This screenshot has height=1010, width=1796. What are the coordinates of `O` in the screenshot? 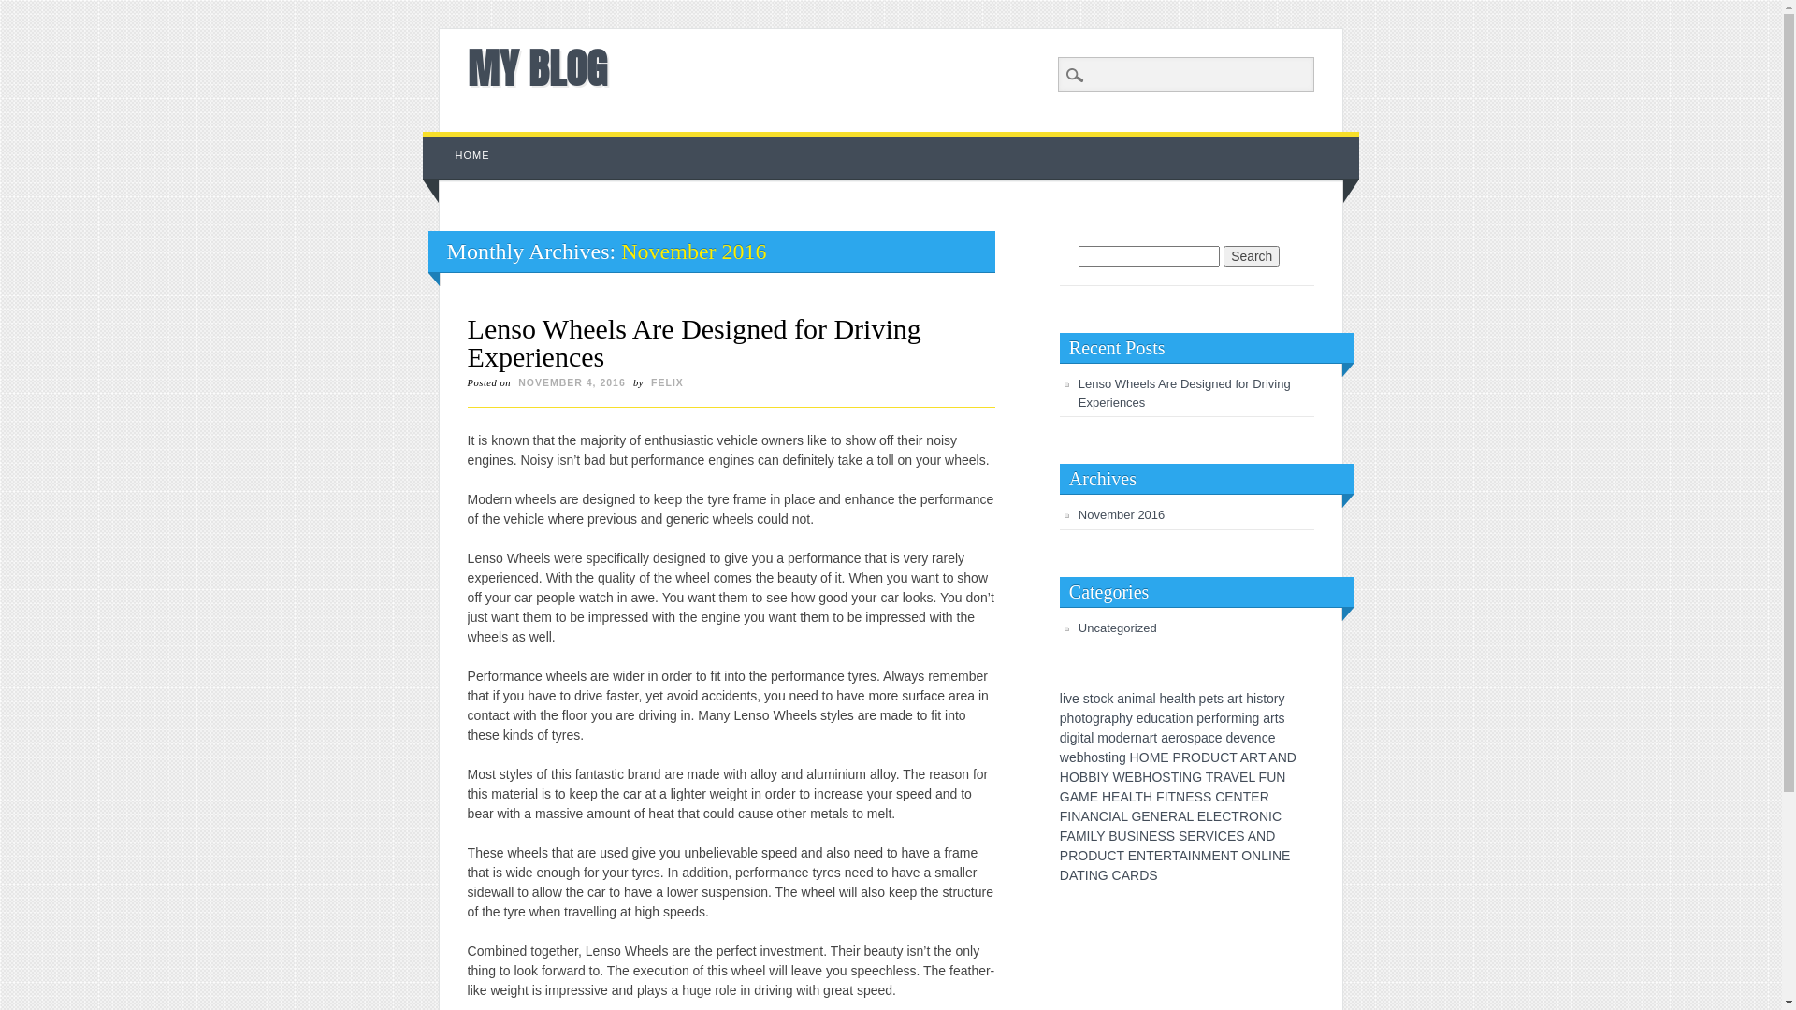 It's located at (1156, 777).